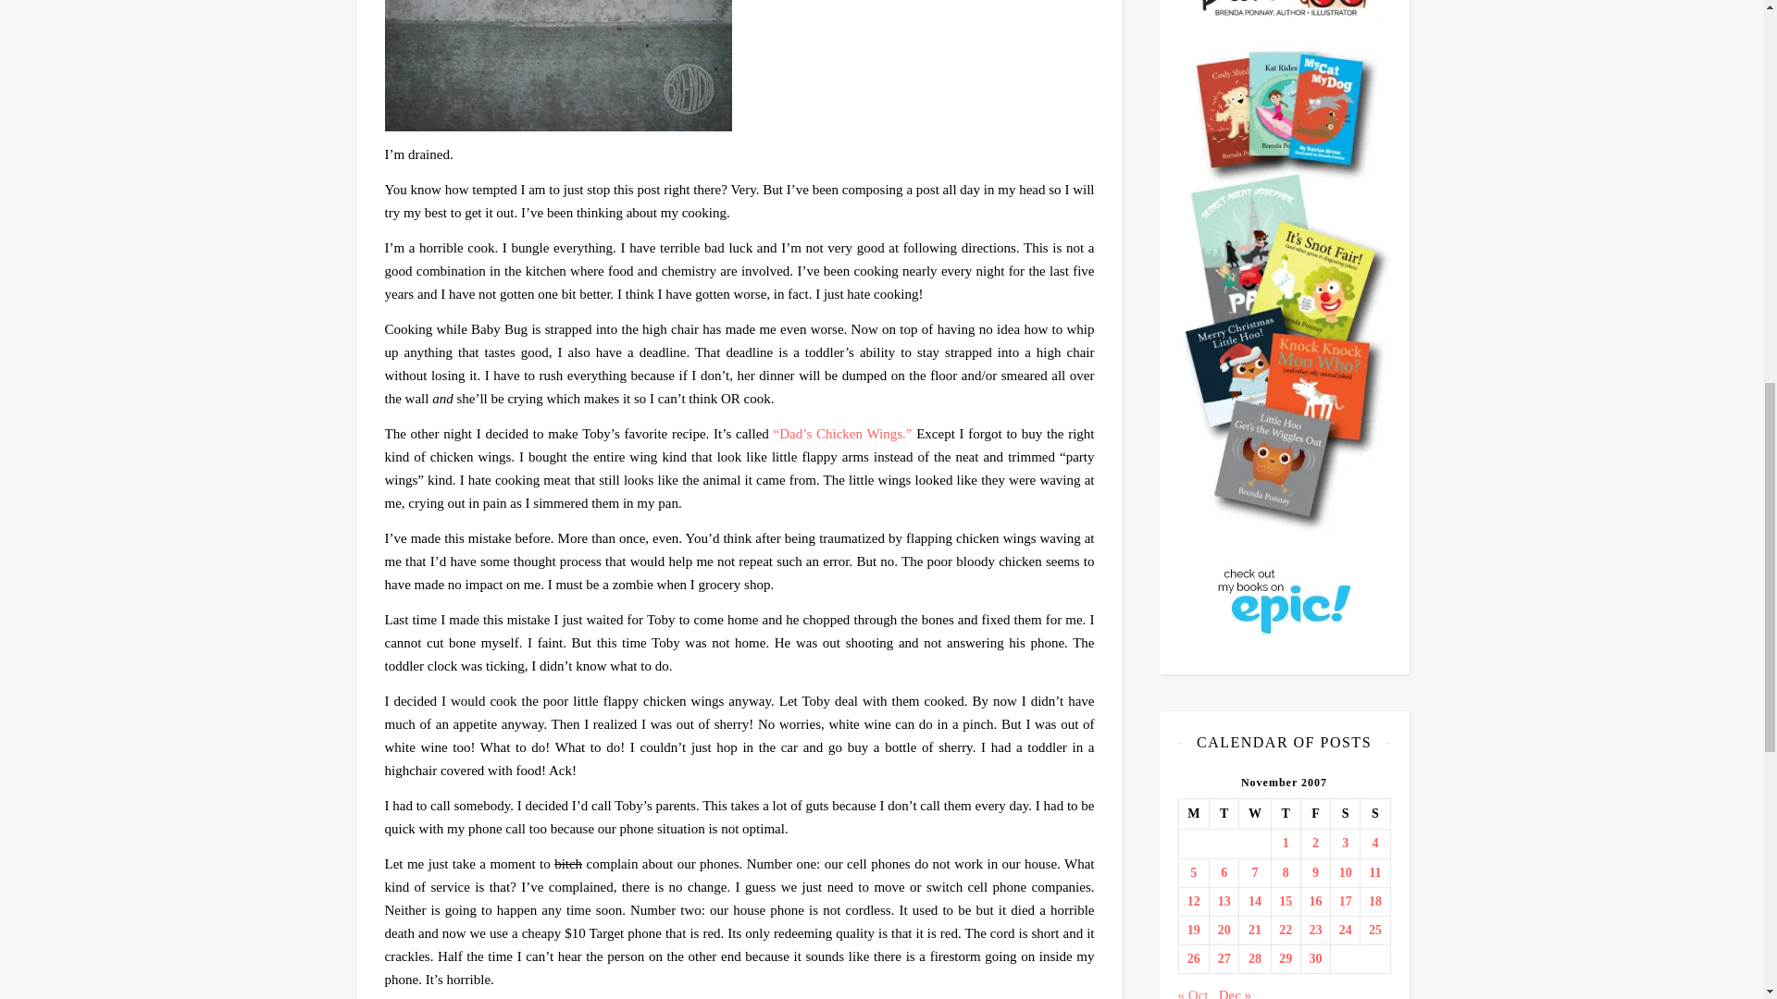 Image resolution: width=1777 pixels, height=999 pixels. Describe the element at coordinates (1375, 814) in the screenshot. I see `Sunday` at that location.